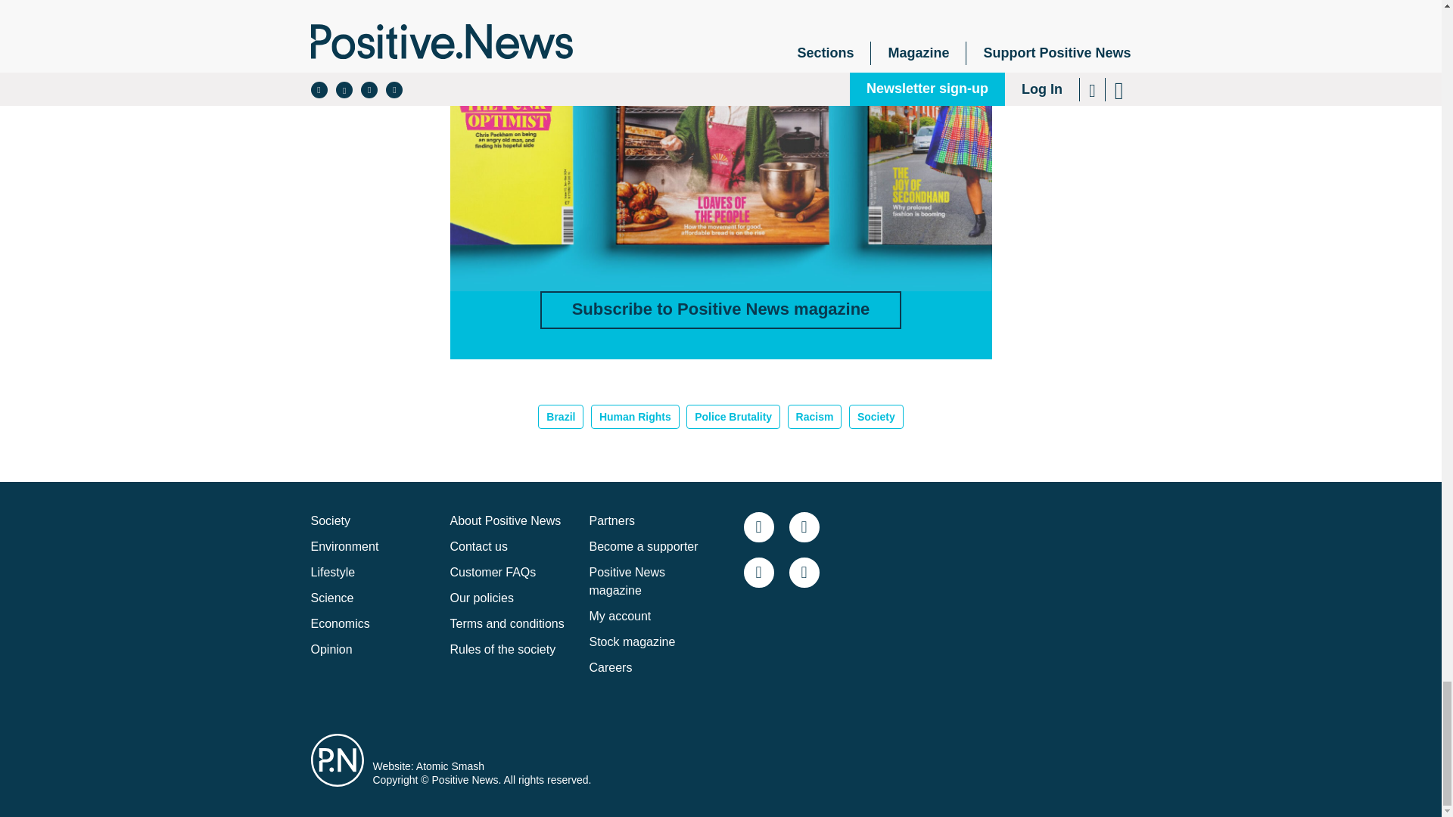 The width and height of the screenshot is (1453, 817). What do you see at coordinates (814, 416) in the screenshot?
I see `Racism` at bounding box center [814, 416].